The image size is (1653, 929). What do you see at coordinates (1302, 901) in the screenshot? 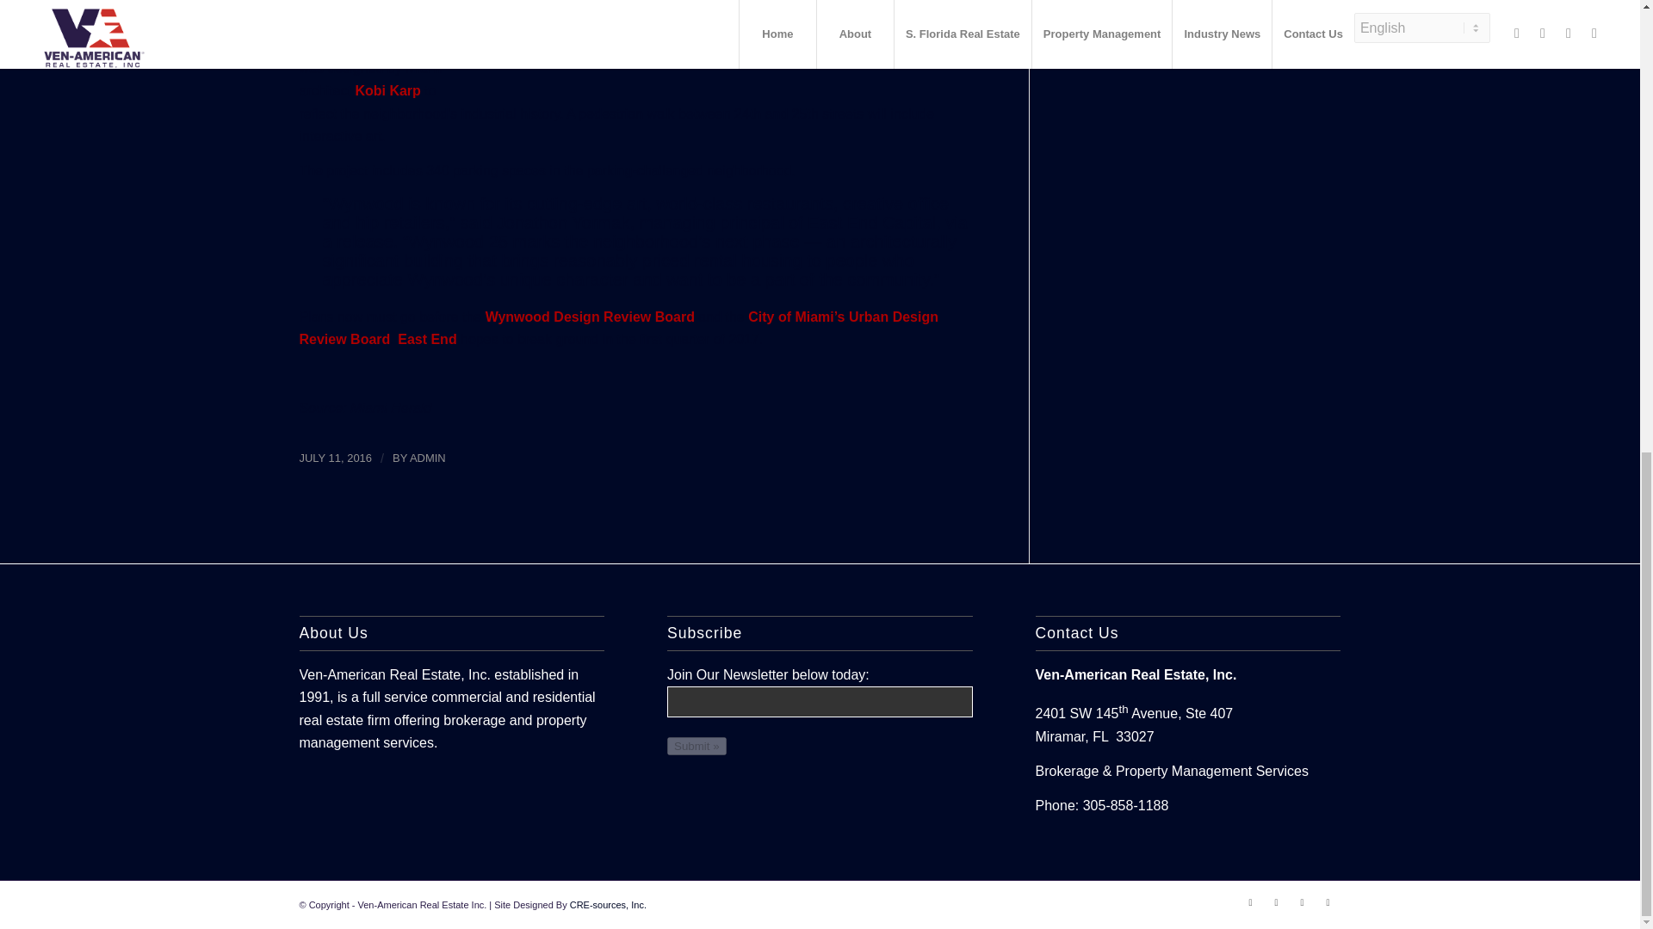
I see `LinkedIn` at bounding box center [1302, 901].